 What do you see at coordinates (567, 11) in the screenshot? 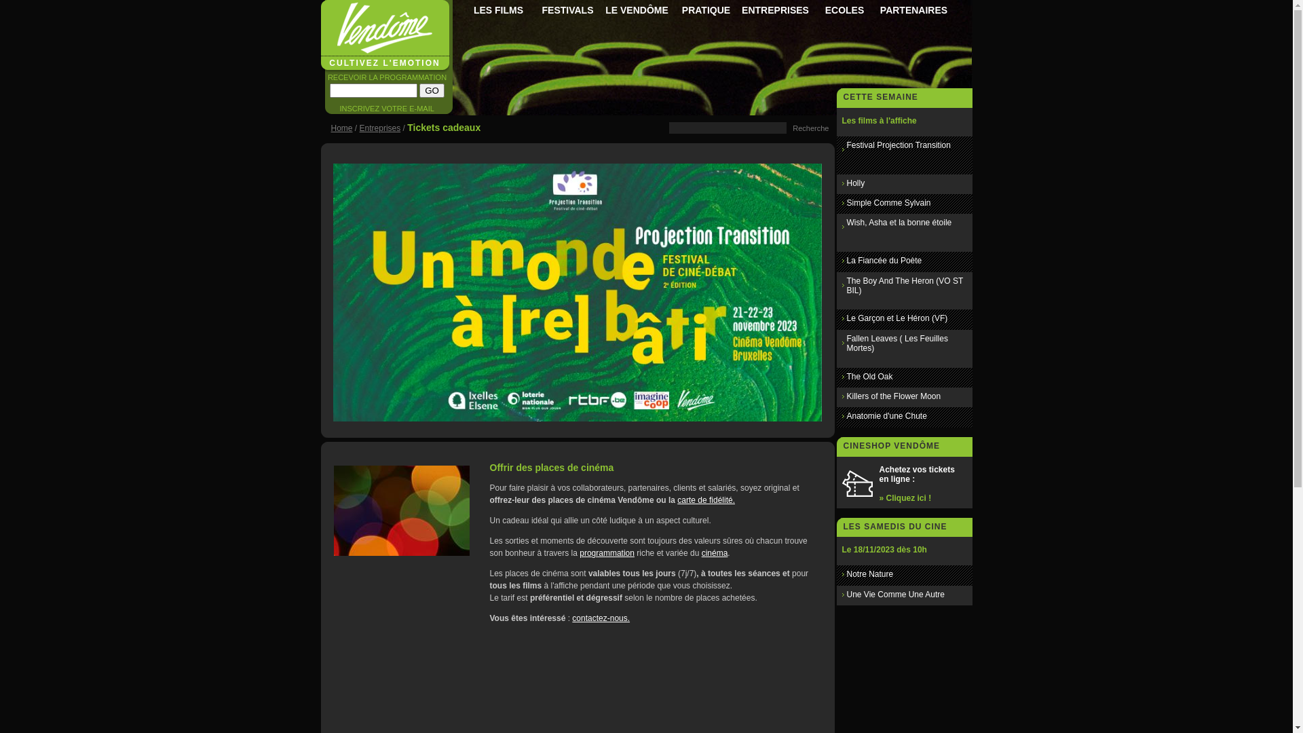
I see `FESTIVALS` at bounding box center [567, 11].